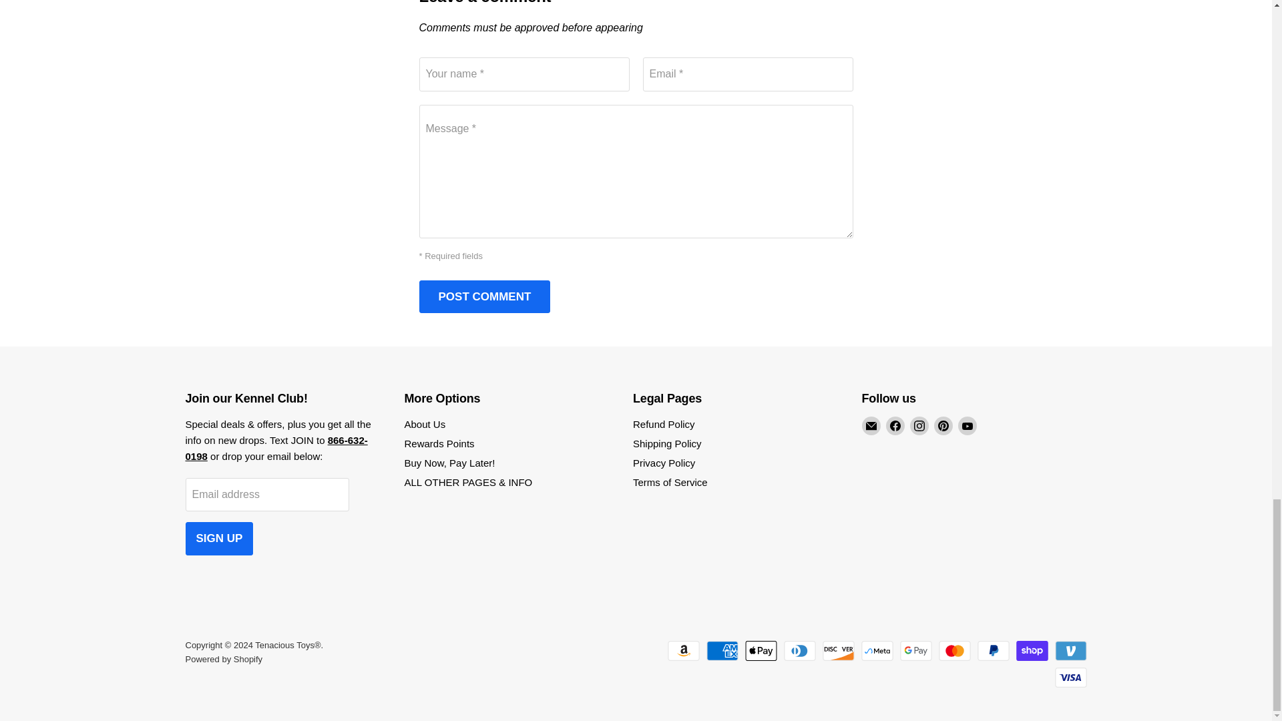 This screenshot has width=1282, height=721. I want to click on American Express, so click(722, 651).